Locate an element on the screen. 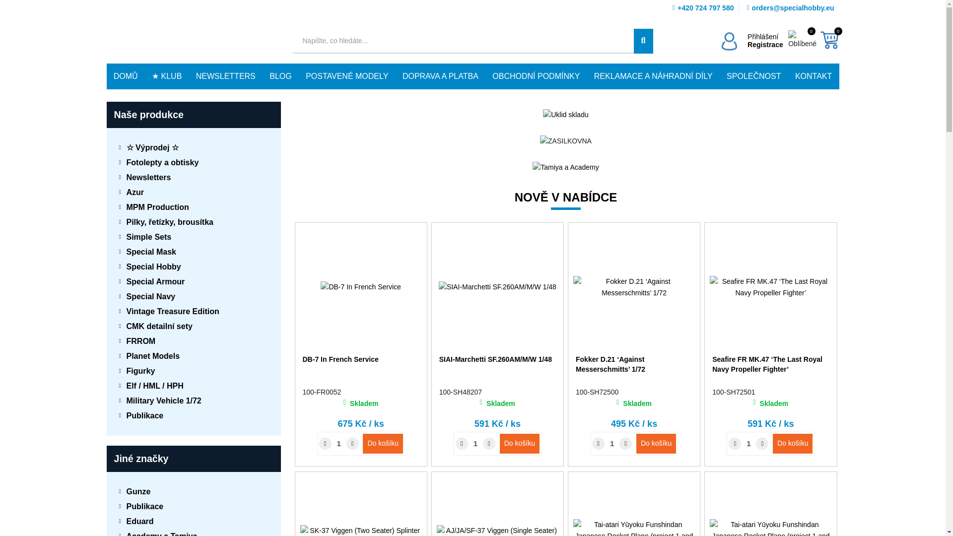 The image size is (953, 536). Fotolepty a obtisky is located at coordinates (194, 163).